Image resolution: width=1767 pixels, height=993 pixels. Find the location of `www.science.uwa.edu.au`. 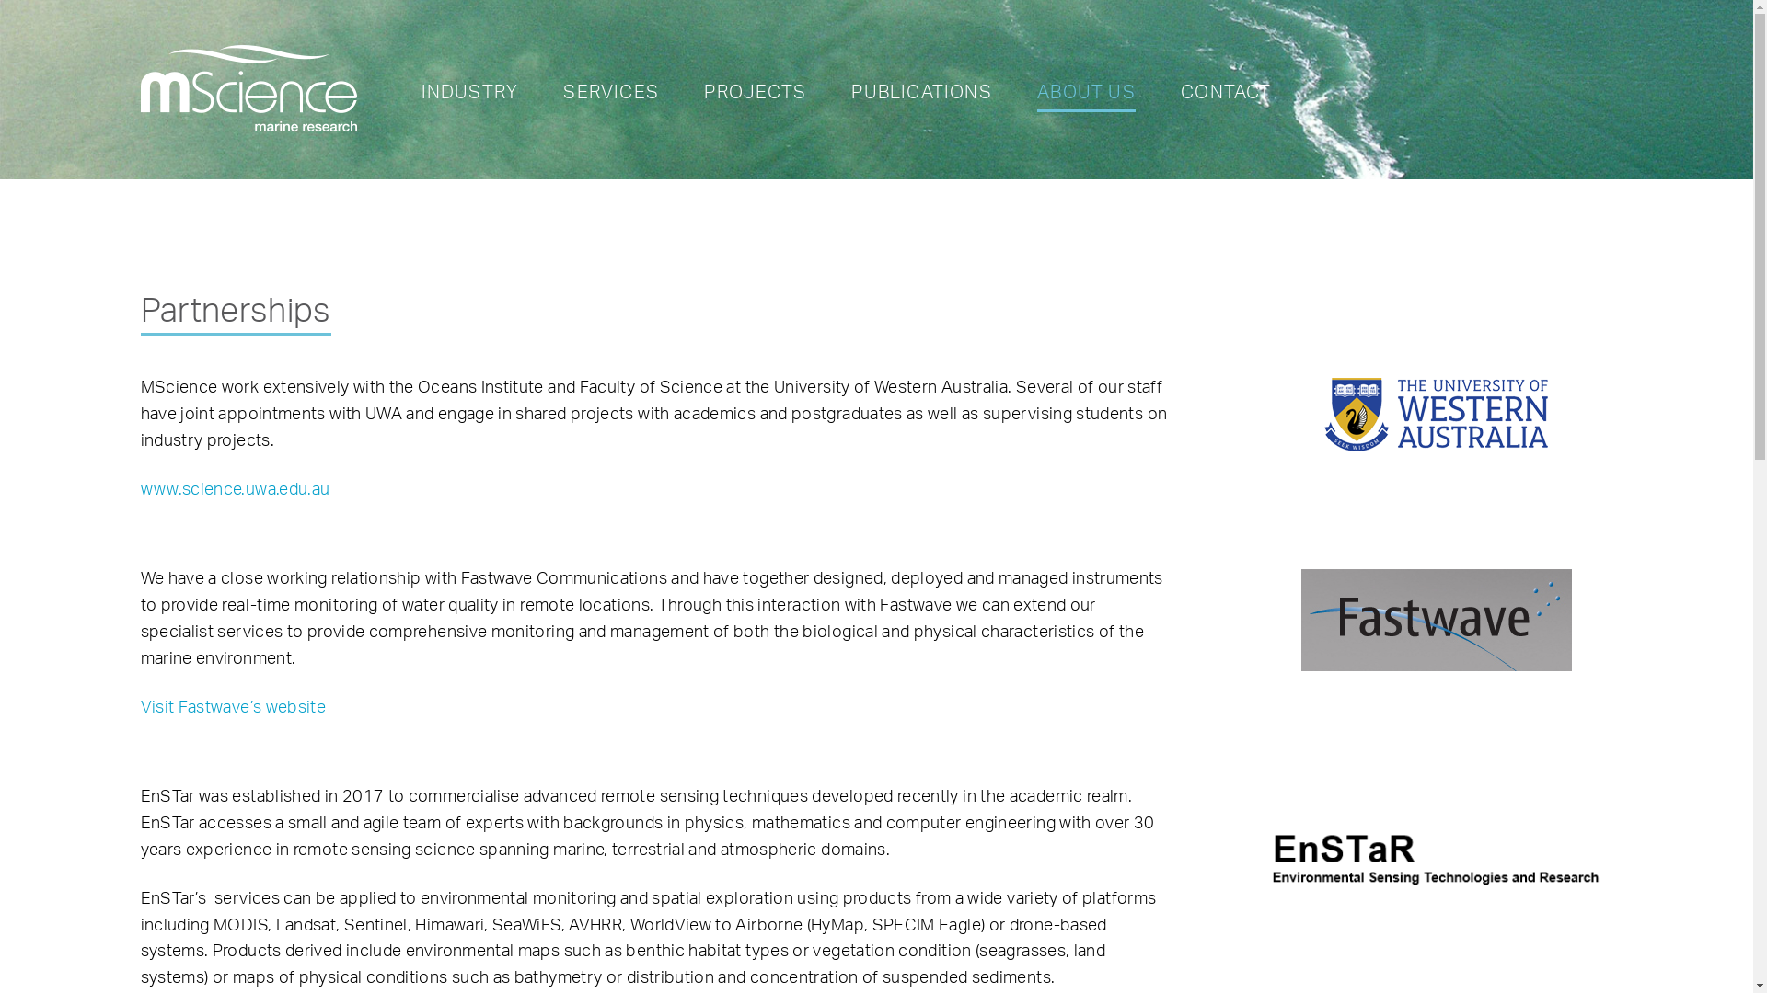

www.science.uwa.edu.au is located at coordinates (235, 488).